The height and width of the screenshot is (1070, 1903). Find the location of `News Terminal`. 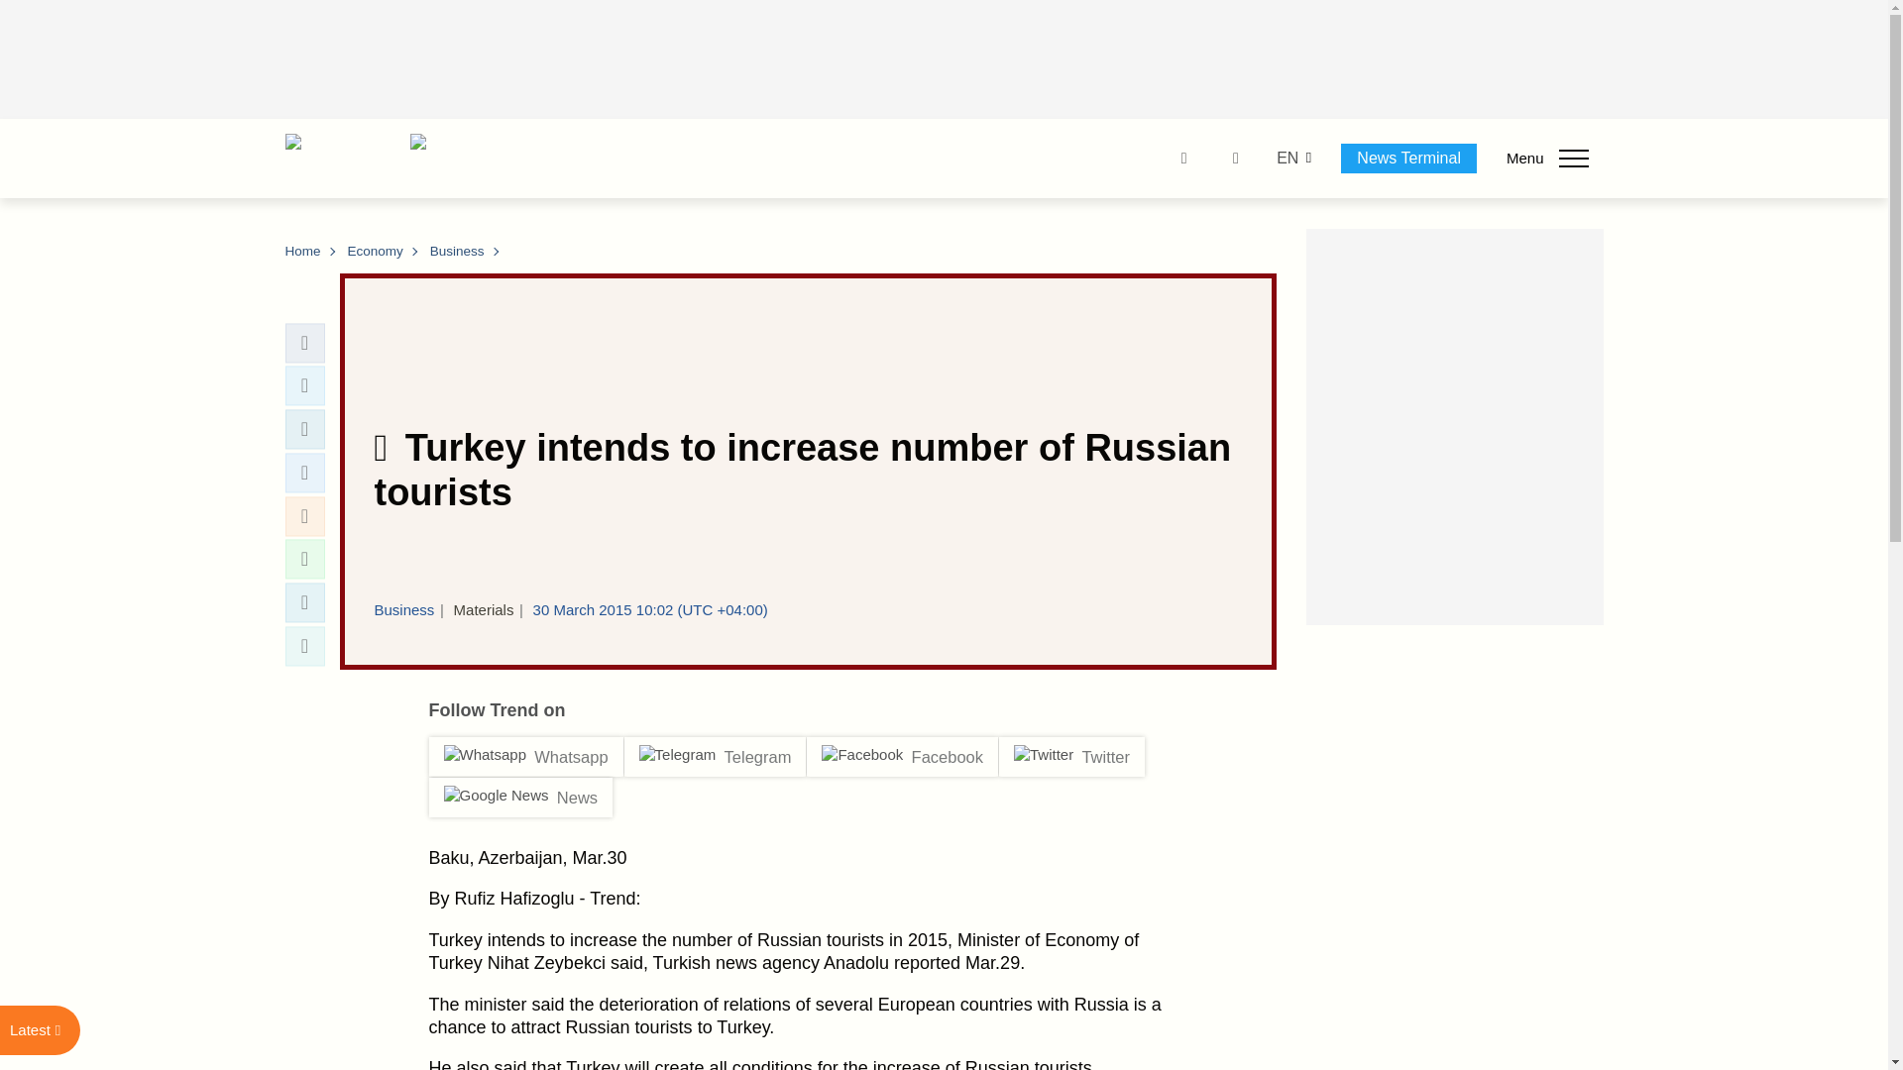

News Terminal is located at coordinates (1408, 158).